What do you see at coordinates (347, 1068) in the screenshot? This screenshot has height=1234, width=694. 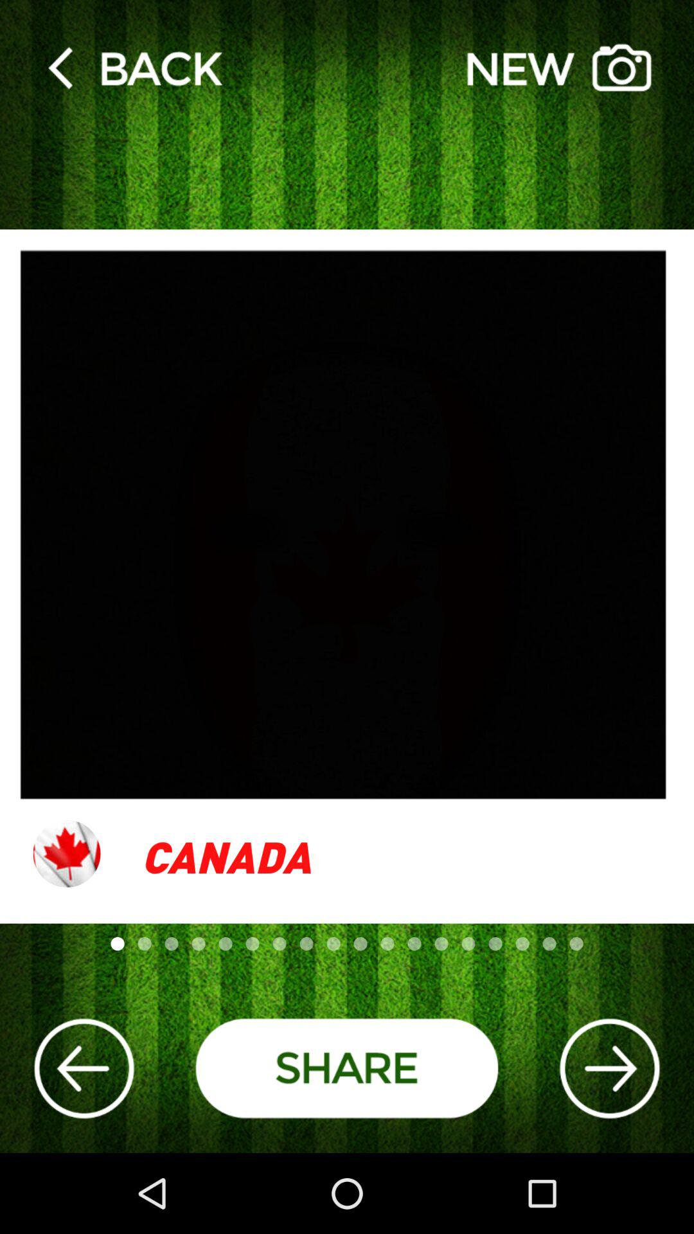 I see `share` at bounding box center [347, 1068].